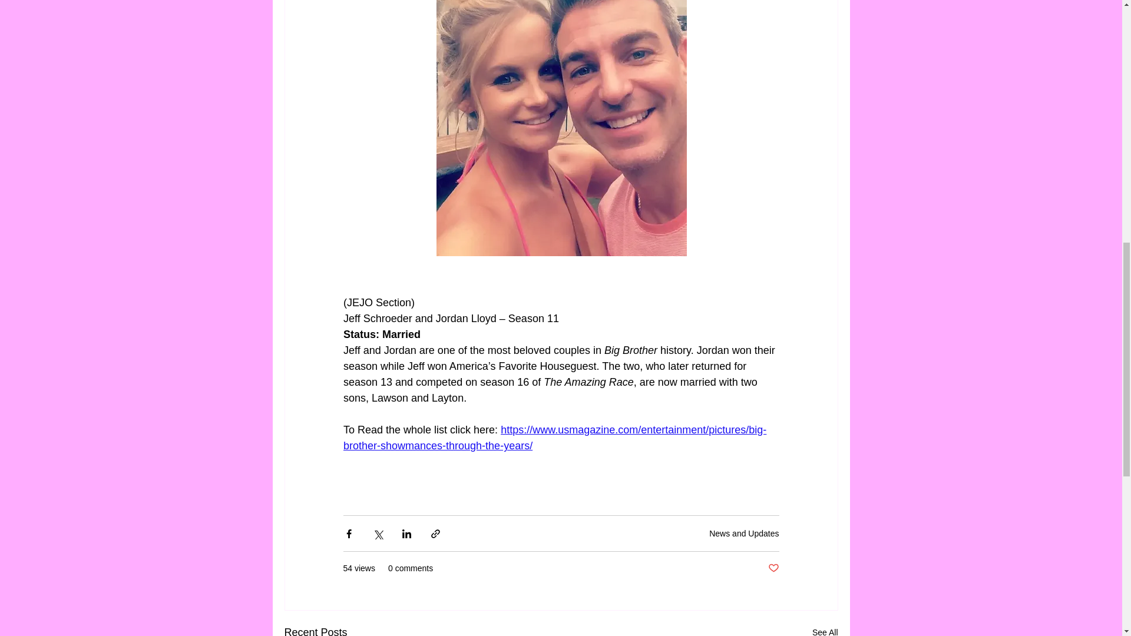 The height and width of the screenshot is (636, 1131). What do you see at coordinates (773, 568) in the screenshot?
I see `Post not marked as liked` at bounding box center [773, 568].